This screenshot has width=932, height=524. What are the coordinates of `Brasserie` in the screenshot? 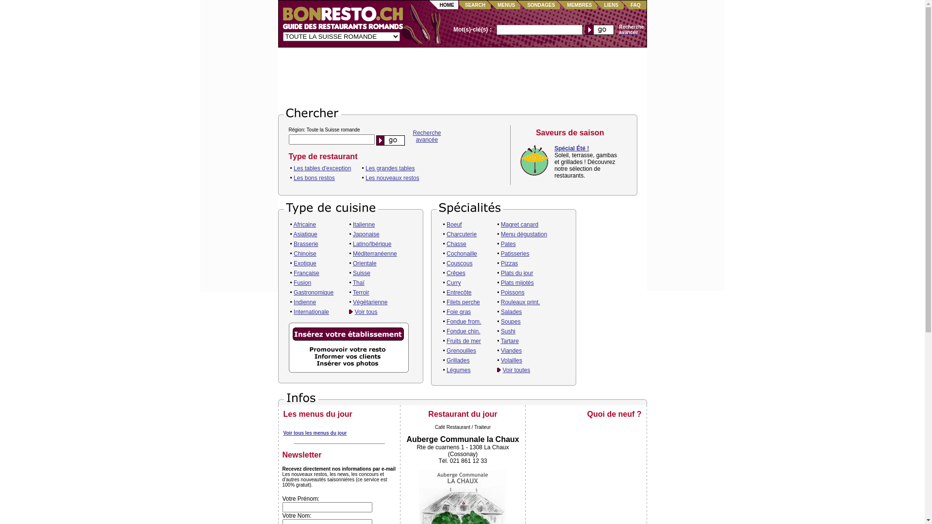 It's located at (306, 244).